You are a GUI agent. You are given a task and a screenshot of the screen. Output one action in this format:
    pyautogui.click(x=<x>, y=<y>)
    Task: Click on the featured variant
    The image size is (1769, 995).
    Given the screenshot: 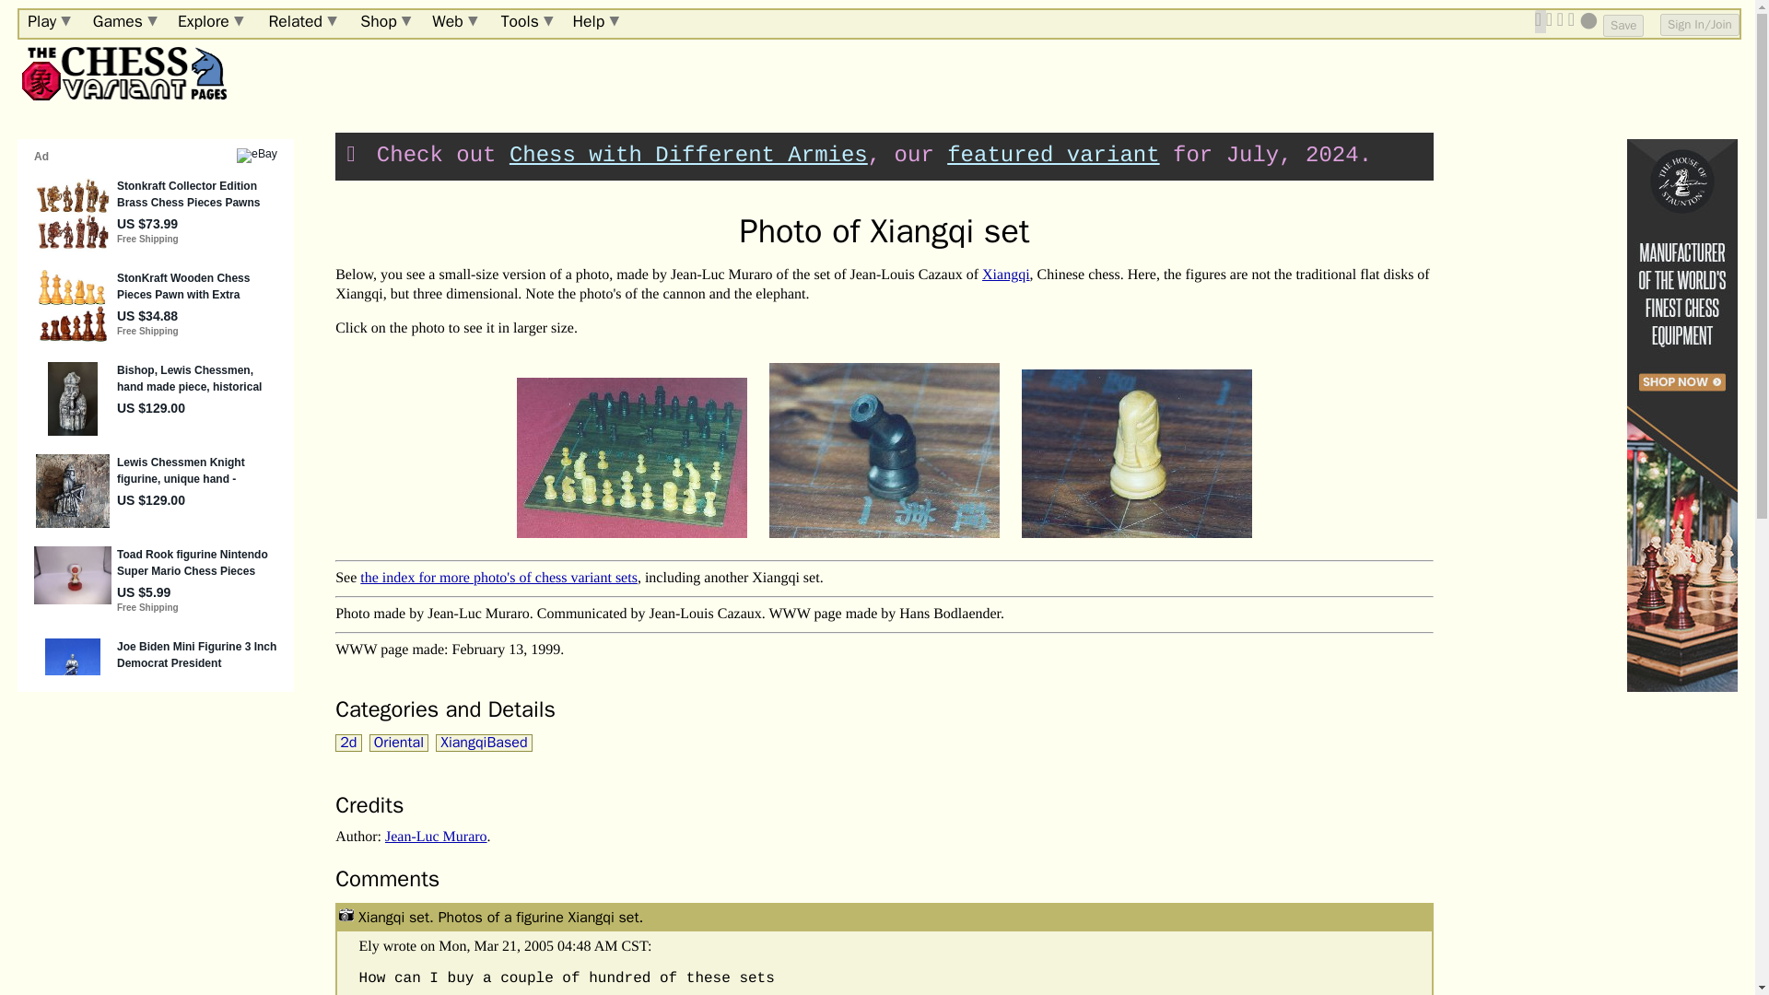 What is the action you would take?
    pyautogui.click(x=1052, y=155)
    